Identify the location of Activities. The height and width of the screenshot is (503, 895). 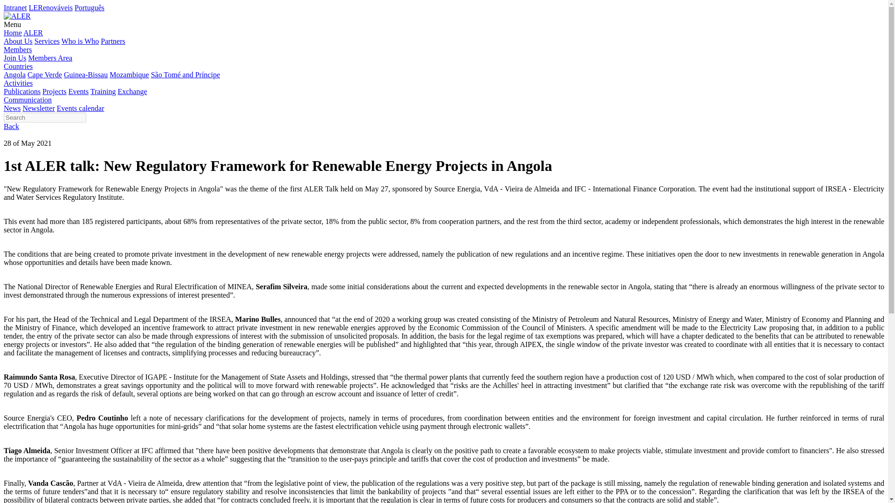
(18, 83).